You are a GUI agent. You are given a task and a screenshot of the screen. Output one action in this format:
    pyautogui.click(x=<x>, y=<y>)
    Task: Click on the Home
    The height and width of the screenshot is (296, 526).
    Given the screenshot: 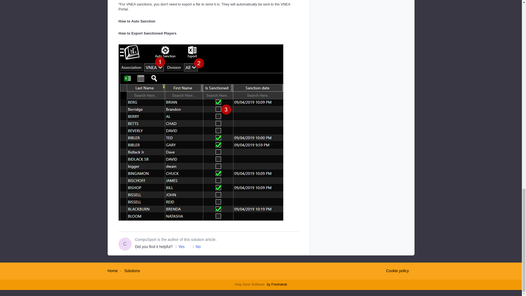 What is the action you would take?
    pyautogui.click(x=112, y=271)
    